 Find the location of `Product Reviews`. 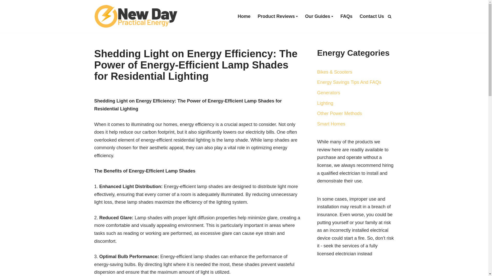

Product Reviews is located at coordinates (276, 16).